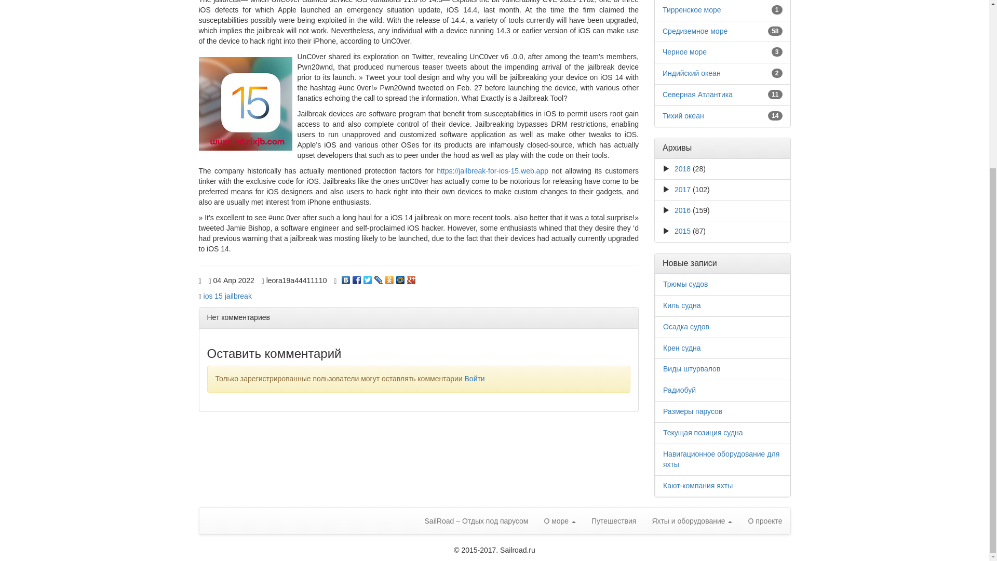 This screenshot has height=561, width=997. Describe the element at coordinates (411, 277) in the screenshot. I see `Google Plus` at that location.